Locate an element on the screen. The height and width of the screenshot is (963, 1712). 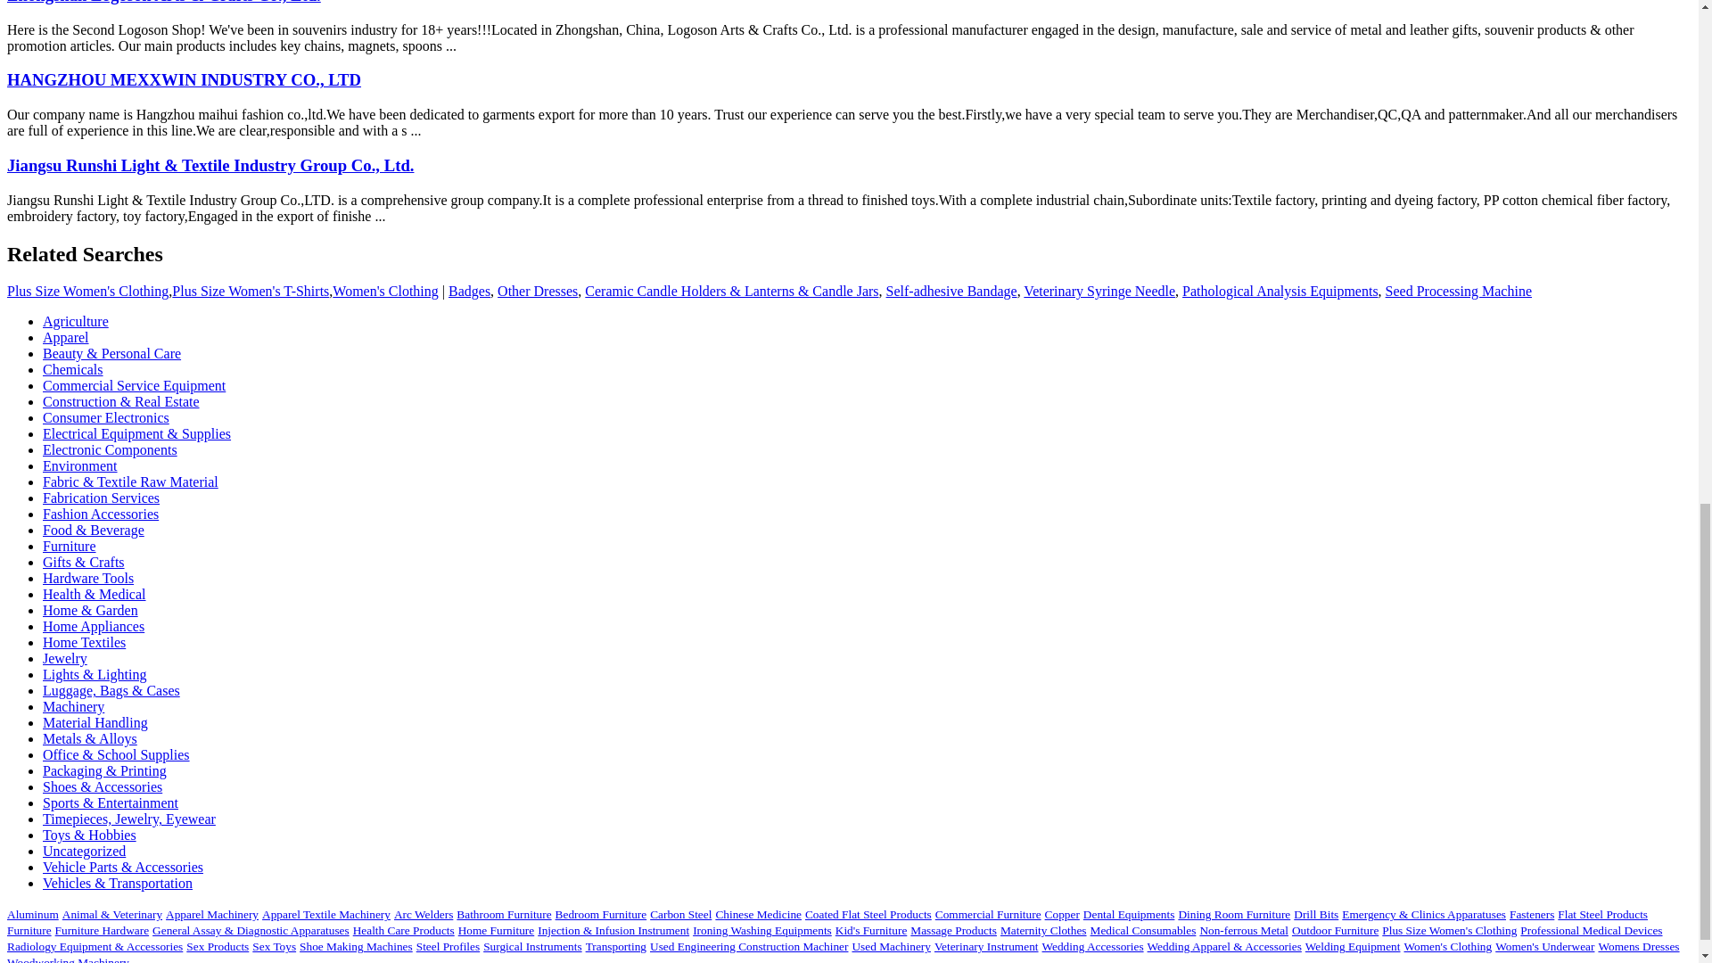
Plus Size Women's T-Shirts is located at coordinates (250, 291).